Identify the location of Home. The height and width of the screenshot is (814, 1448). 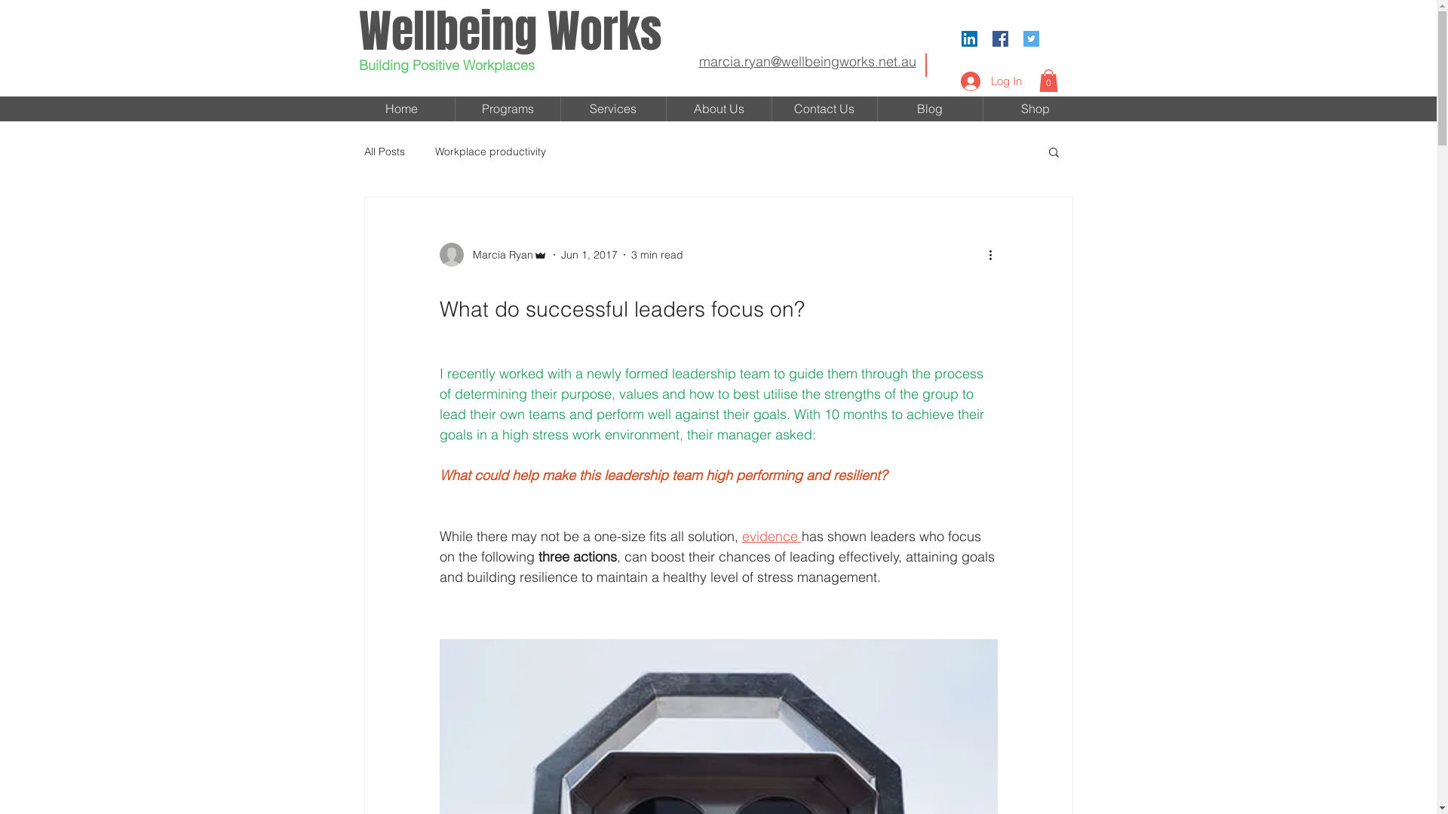
(401, 109).